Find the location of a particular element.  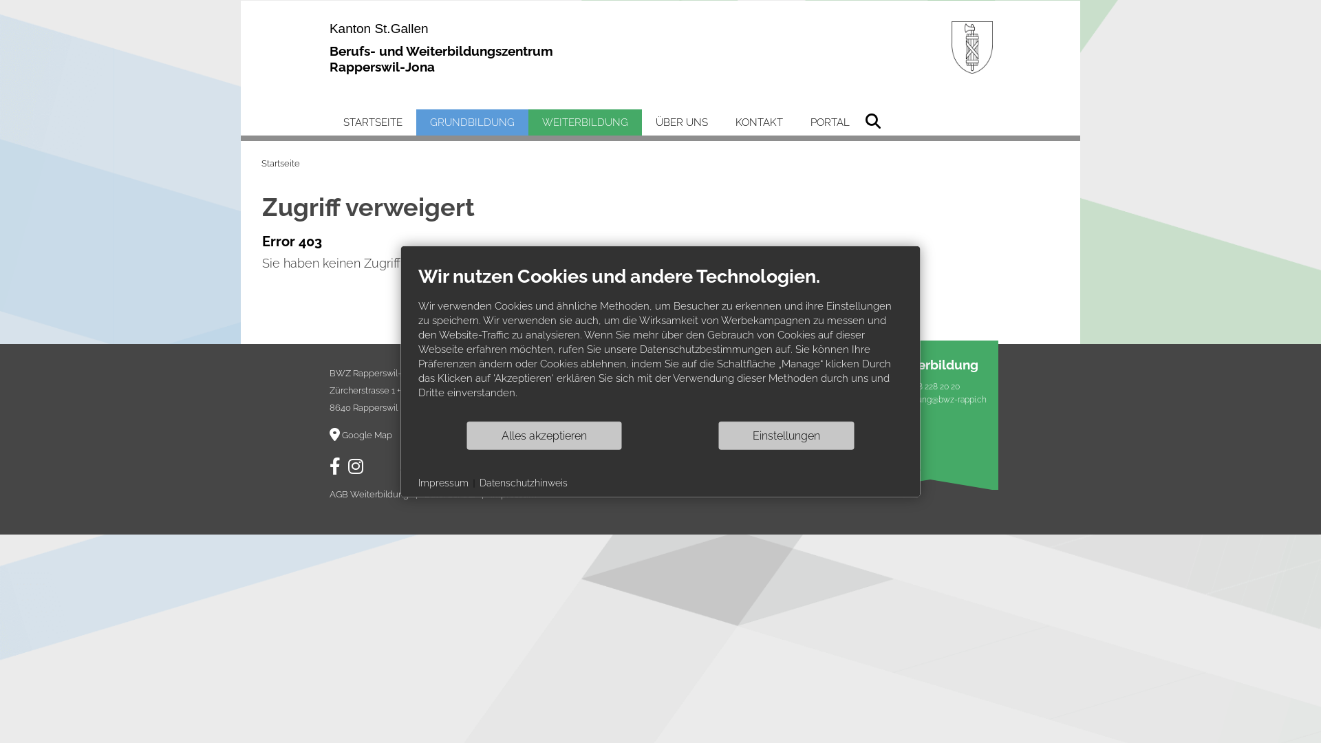

Google Map is located at coordinates (361, 435).